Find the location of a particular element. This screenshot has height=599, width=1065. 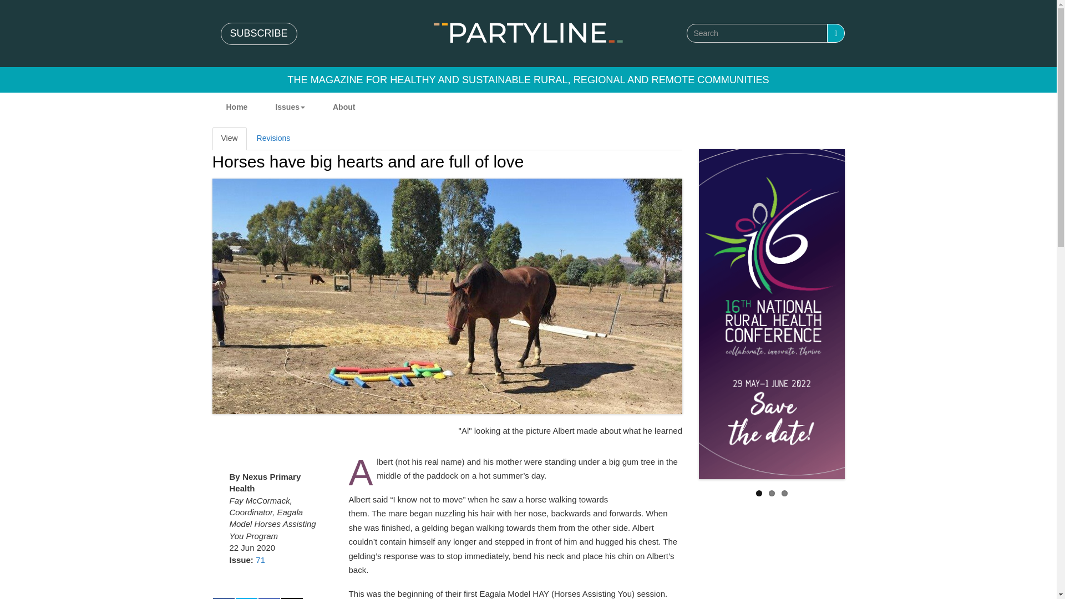

Home is located at coordinates (236, 107).